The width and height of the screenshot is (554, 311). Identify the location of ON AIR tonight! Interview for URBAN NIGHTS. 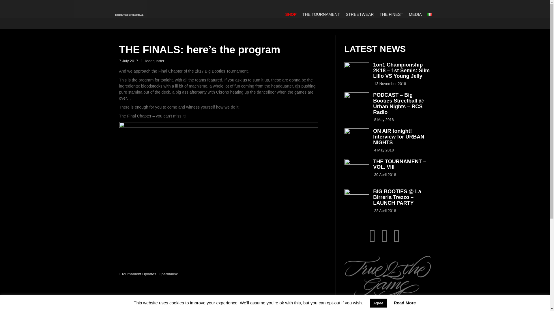
(398, 136).